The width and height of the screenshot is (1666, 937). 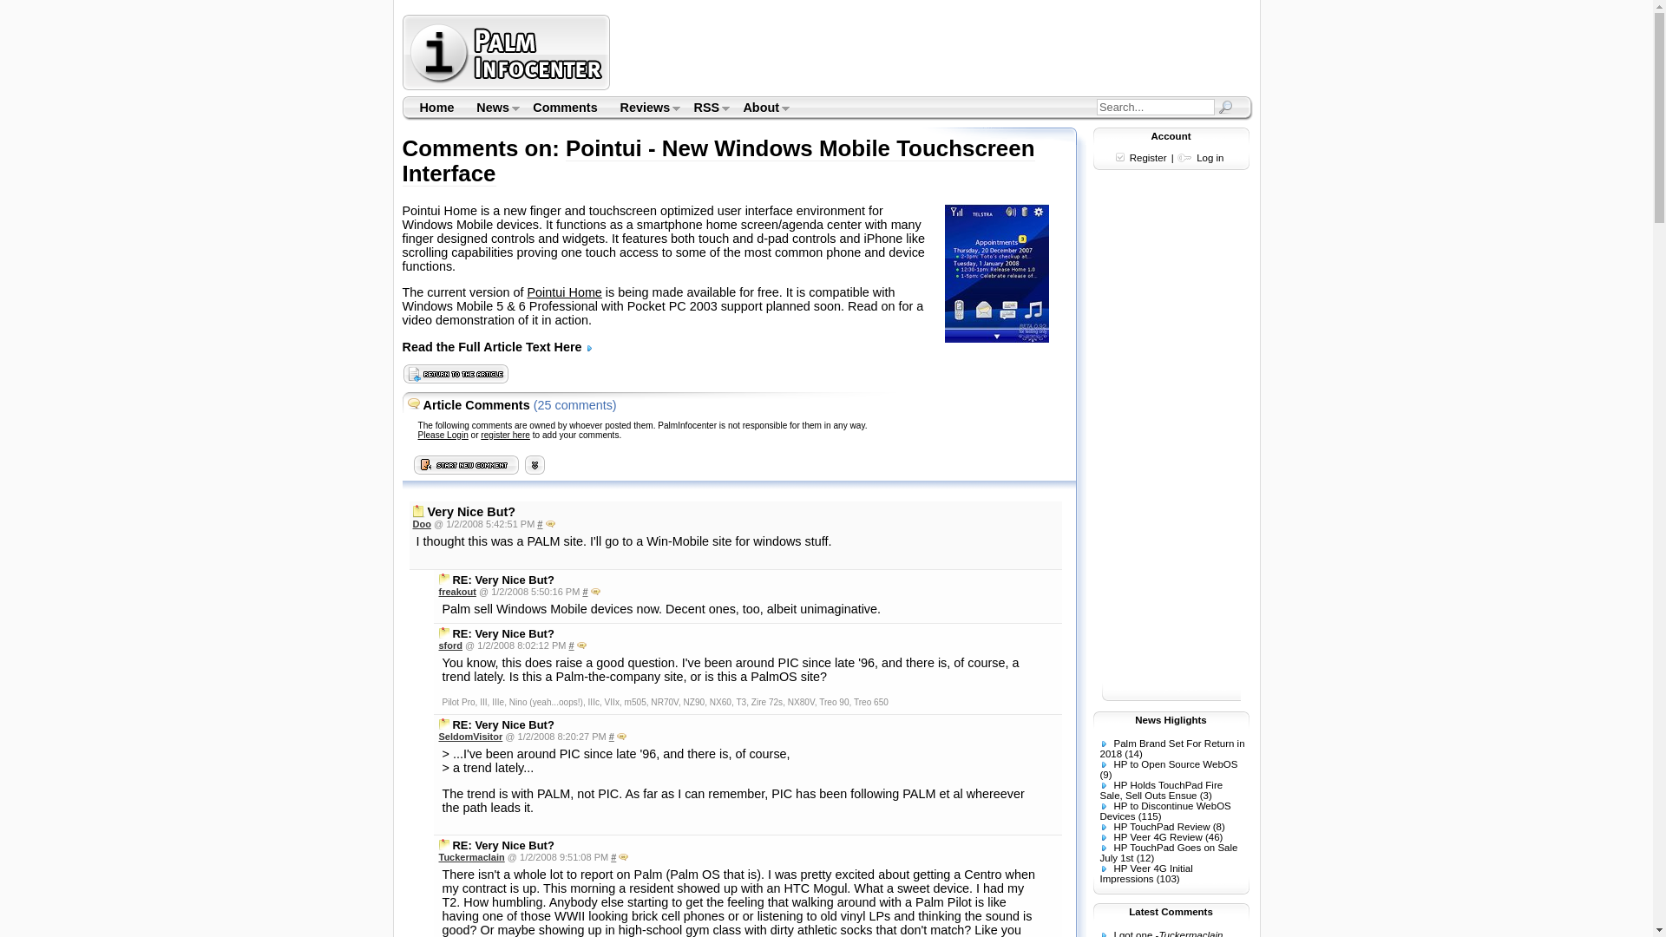 What do you see at coordinates (505, 434) in the screenshot?
I see `Register Here, it's quick and free` at bounding box center [505, 434].